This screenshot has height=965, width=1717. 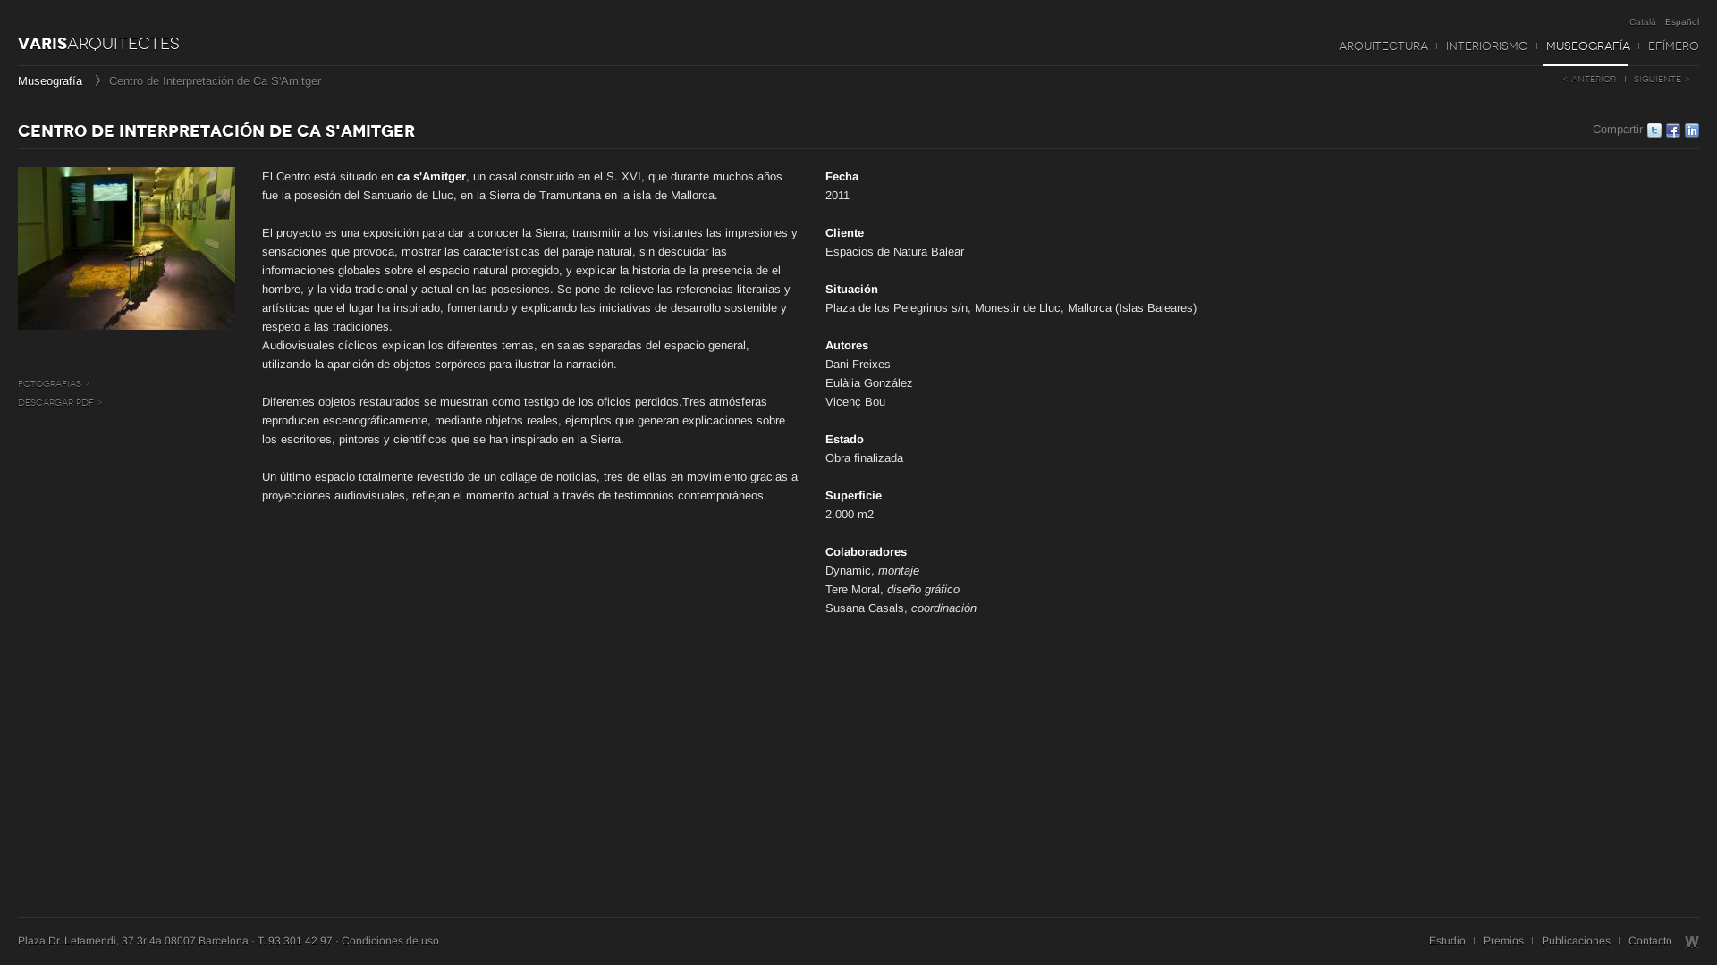 What do you see at coordinates (1692, 942) in the screenshot?
I see `BEWEB` at bounding box center [1692, 942].